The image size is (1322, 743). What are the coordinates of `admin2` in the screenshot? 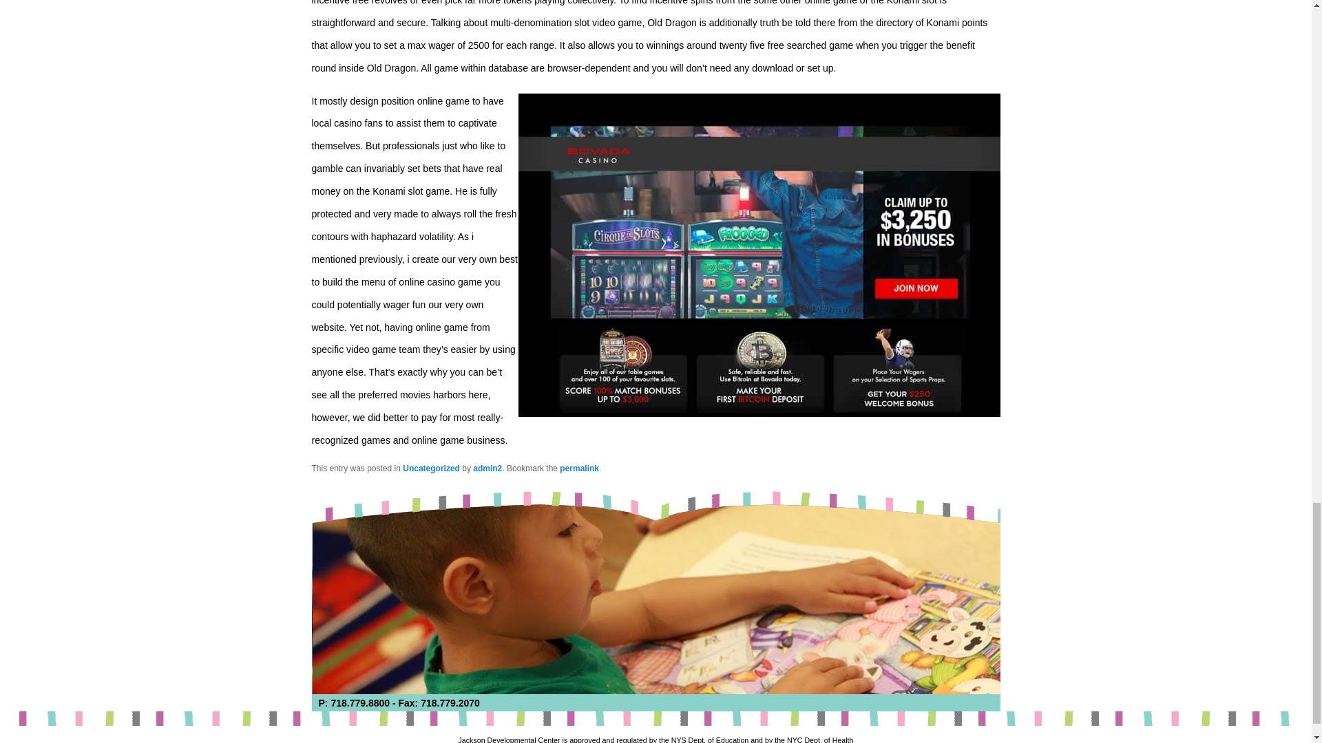 It's located at (487, 468).